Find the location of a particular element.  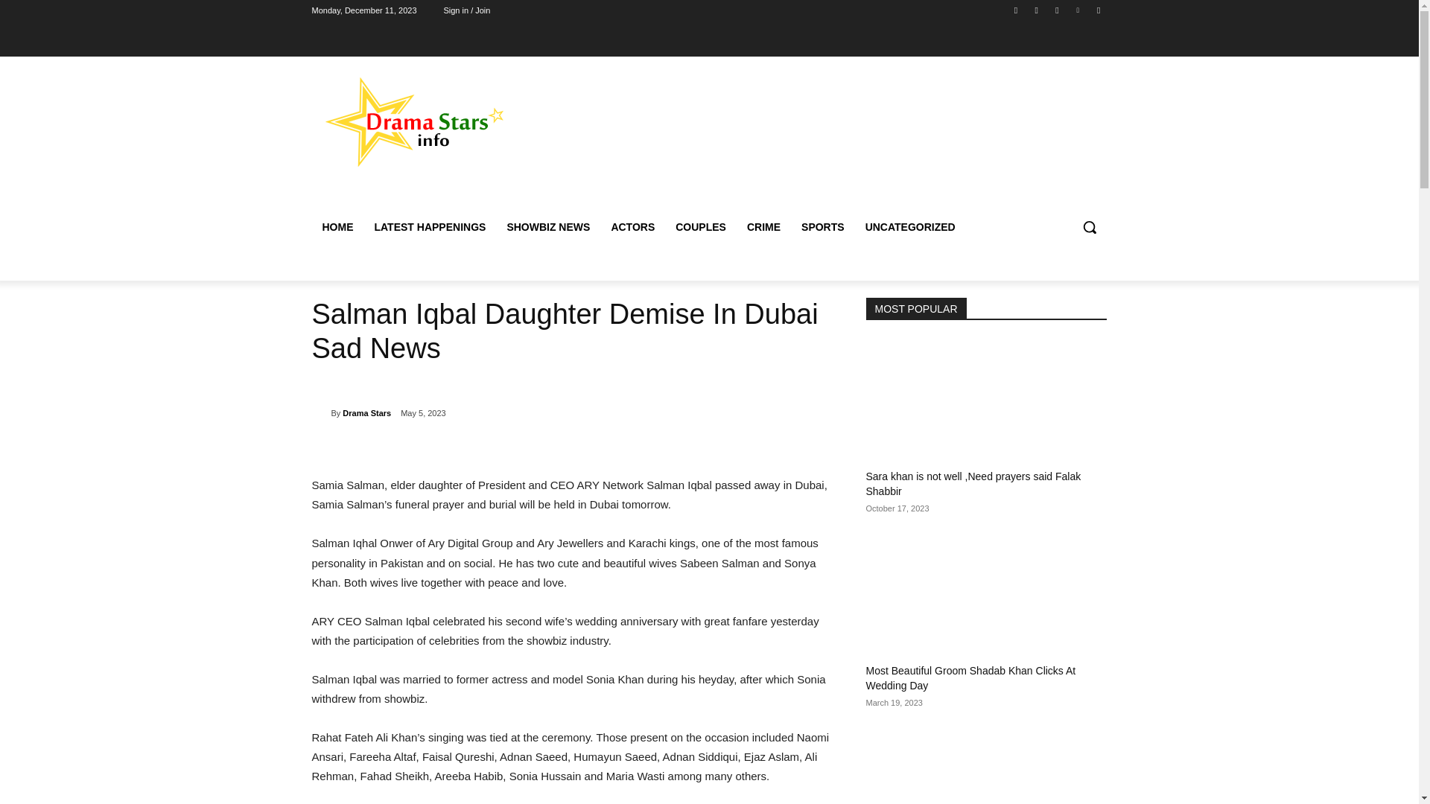

Youtube is located at coordinates (1098, 10).